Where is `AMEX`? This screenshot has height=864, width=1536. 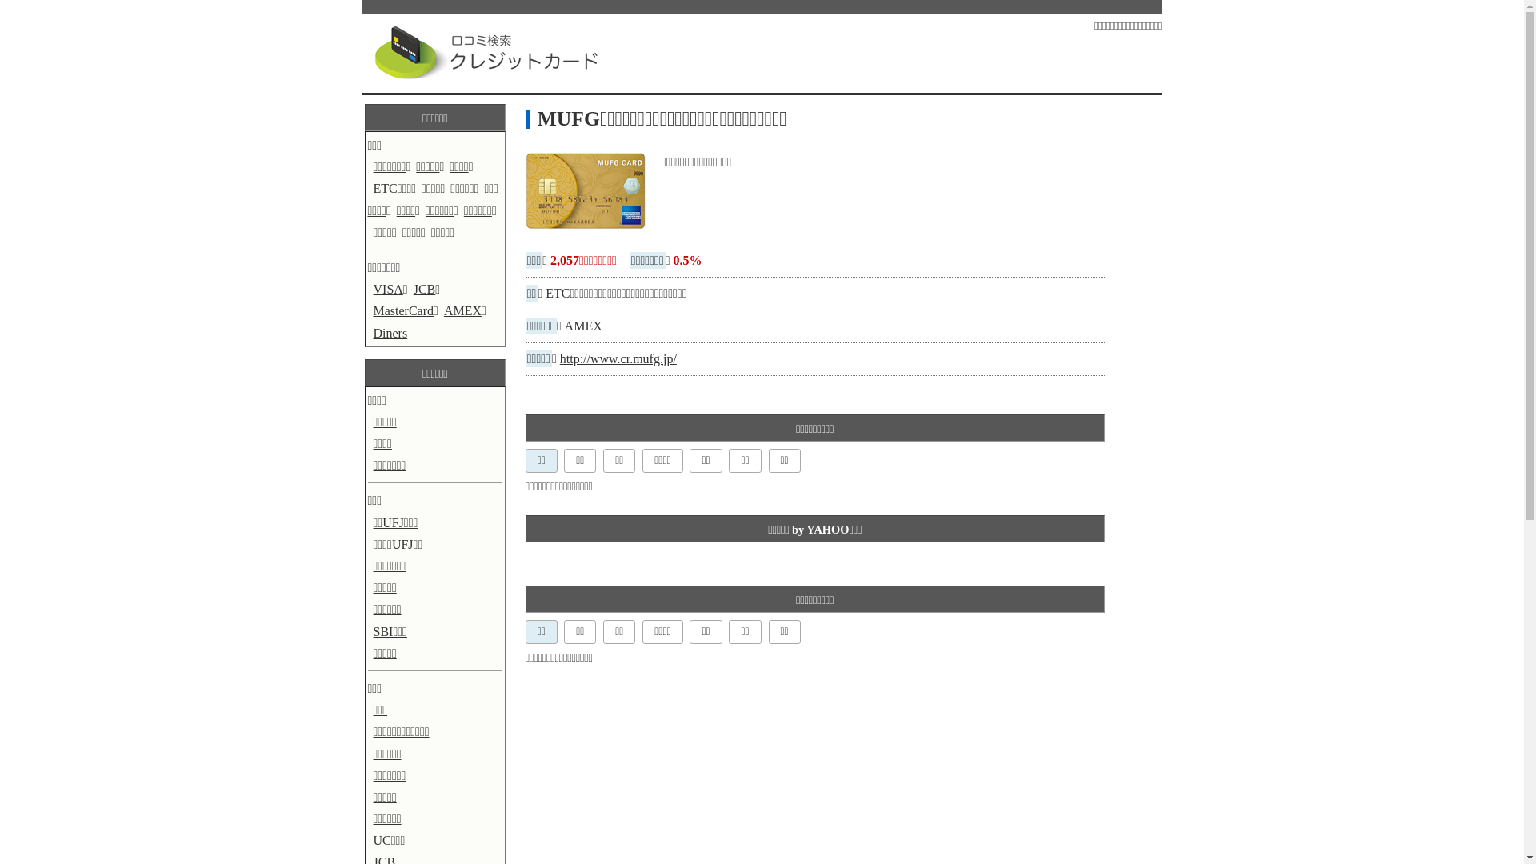
AMEX is located at coordinates (460, 310).